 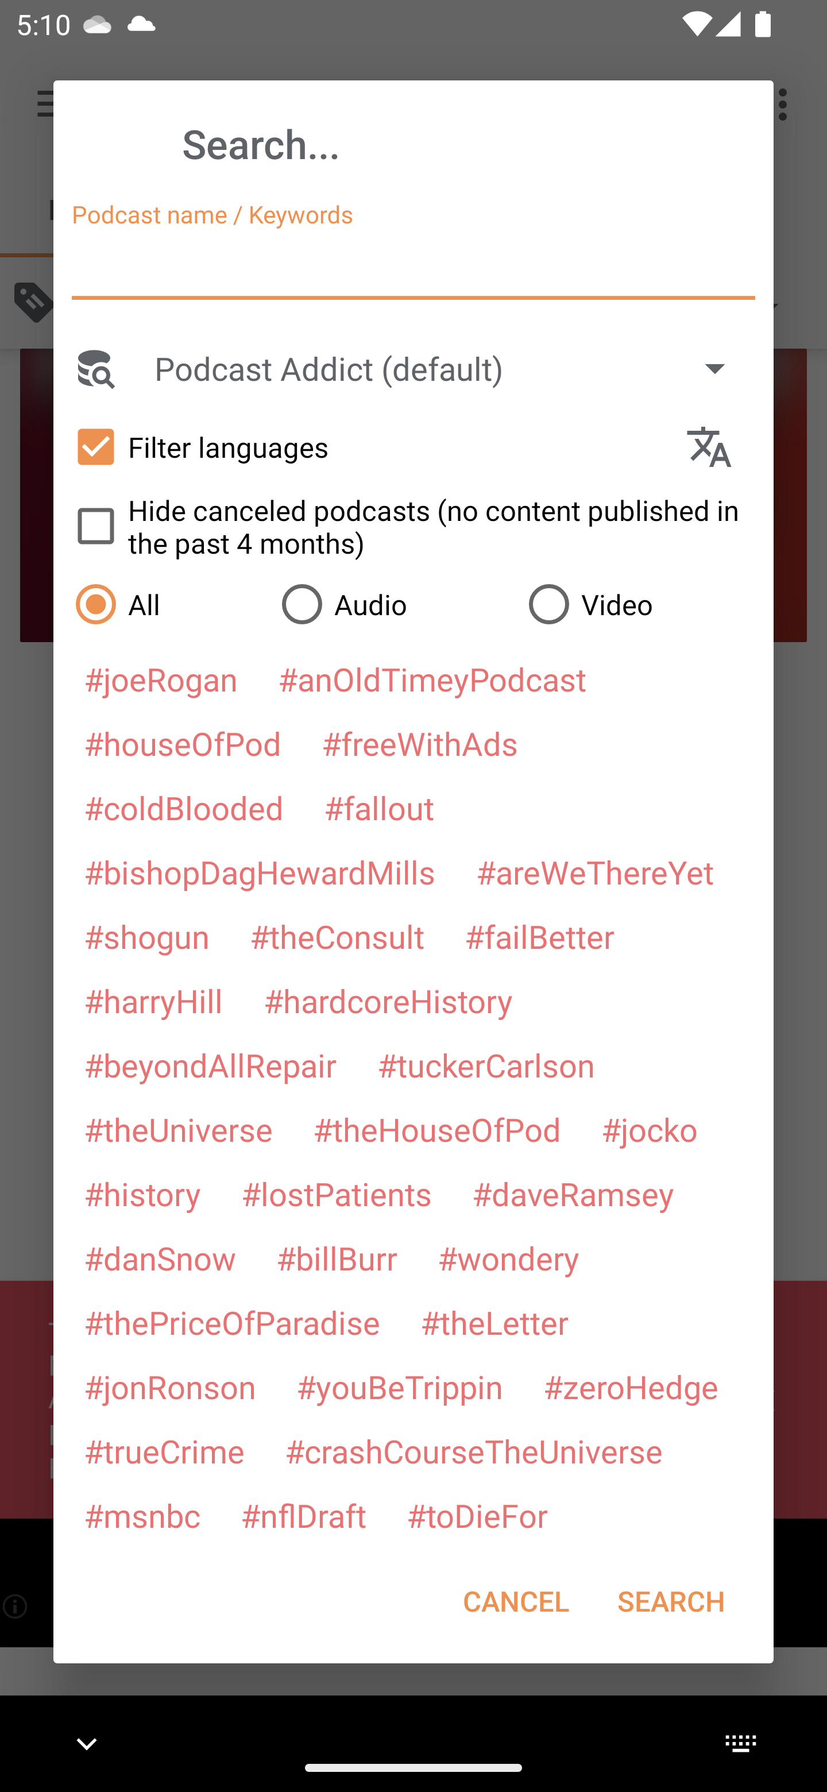 I want to click on #msnbc, so click(x=141, y=1515).